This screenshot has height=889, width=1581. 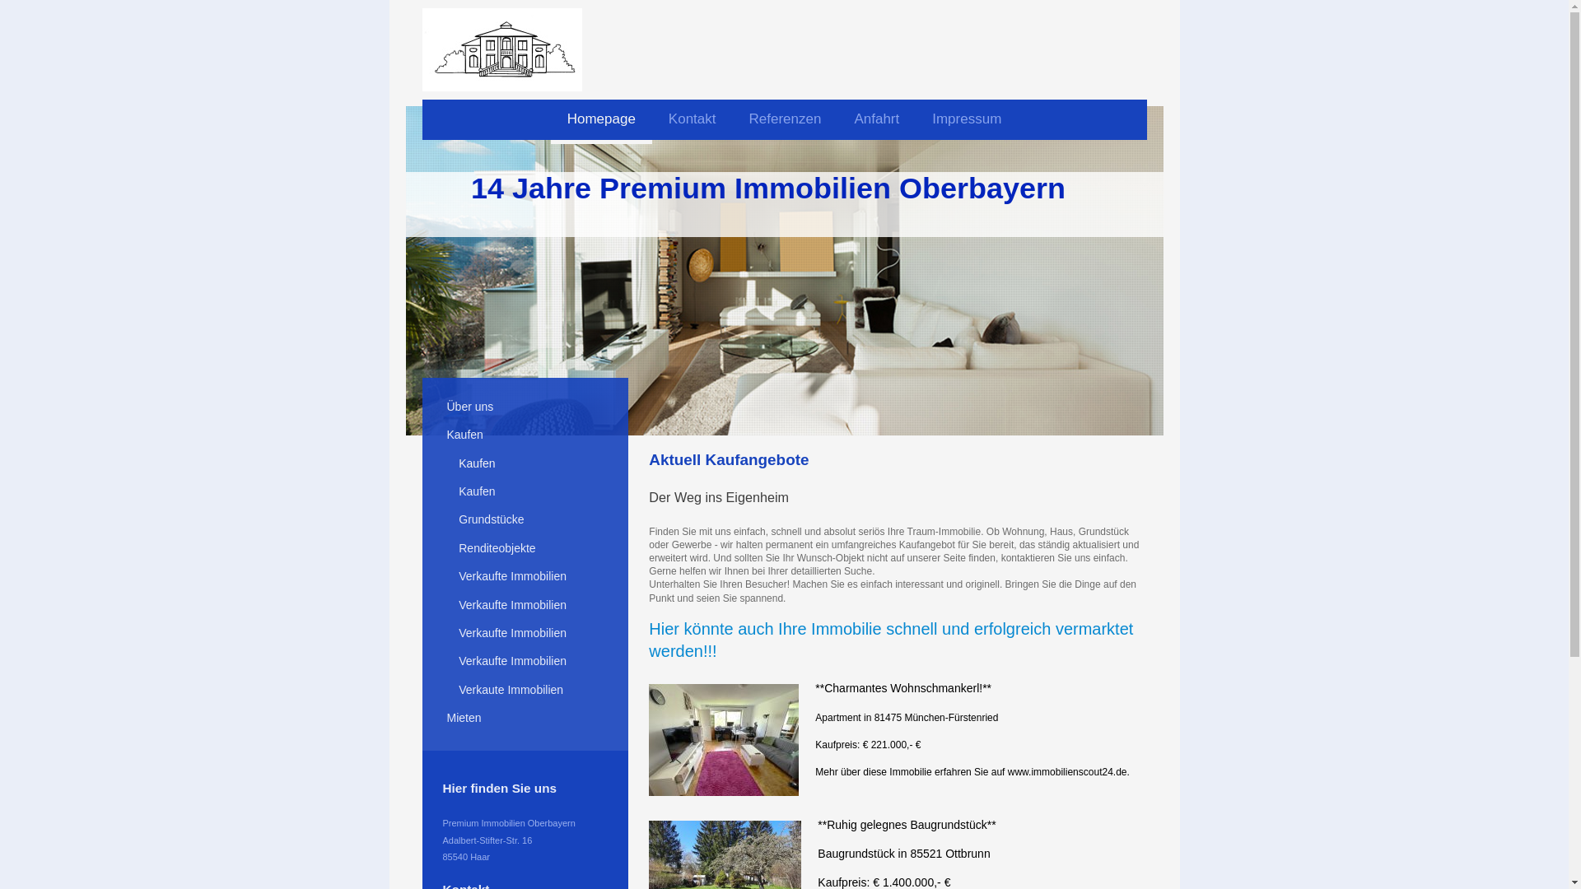 What do you see at coordinates (478, 493) in the screenshot?
I see `Kaufen` at bounding box center [478, 493].